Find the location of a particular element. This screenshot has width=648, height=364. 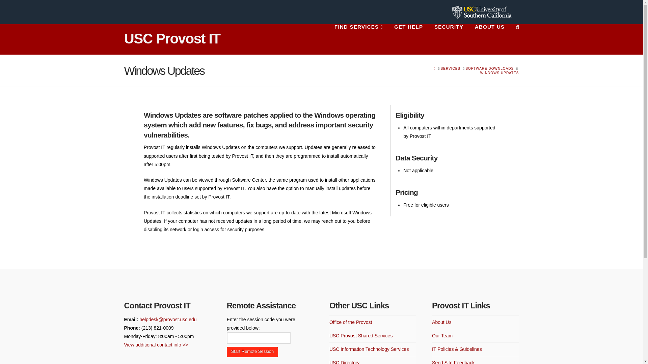

SOFTWARE DOWNLOADS is located at coordinates (489, 68).